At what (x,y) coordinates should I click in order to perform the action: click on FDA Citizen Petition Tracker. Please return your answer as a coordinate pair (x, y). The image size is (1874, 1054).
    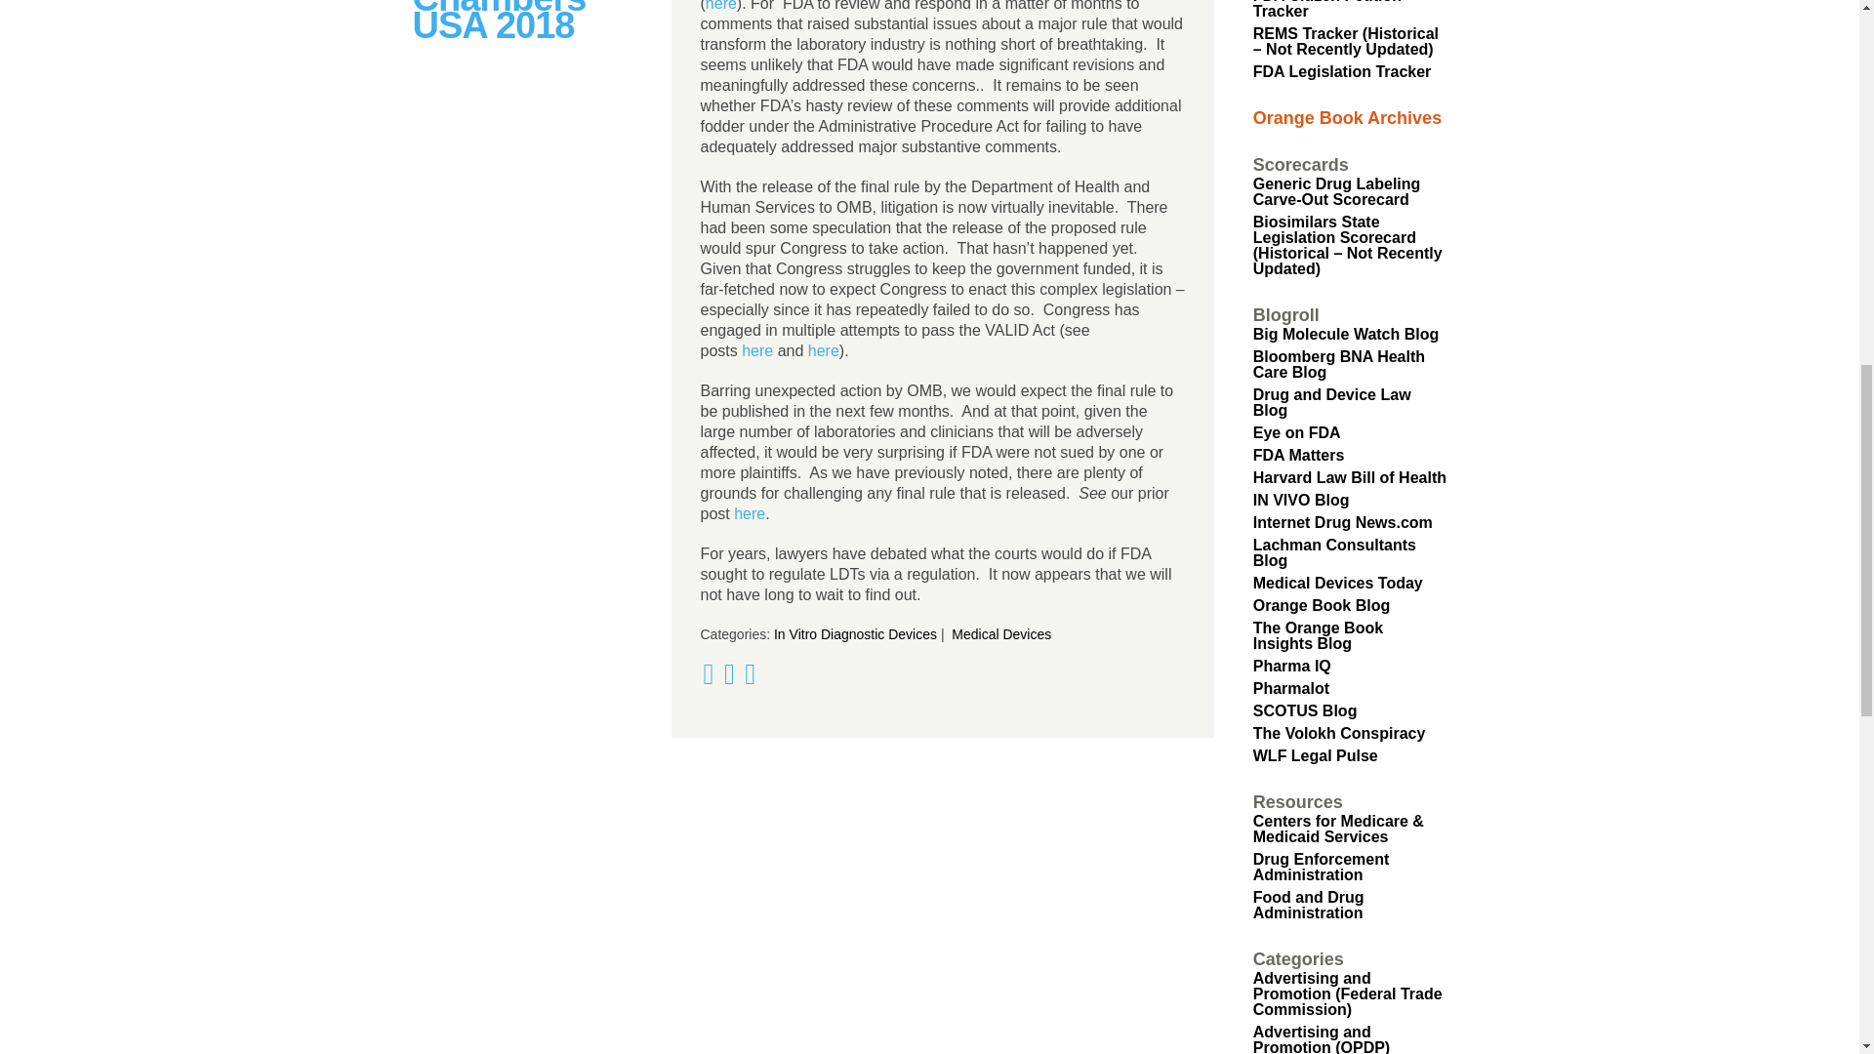
    Looking at the image, I should click on (1327, 10).